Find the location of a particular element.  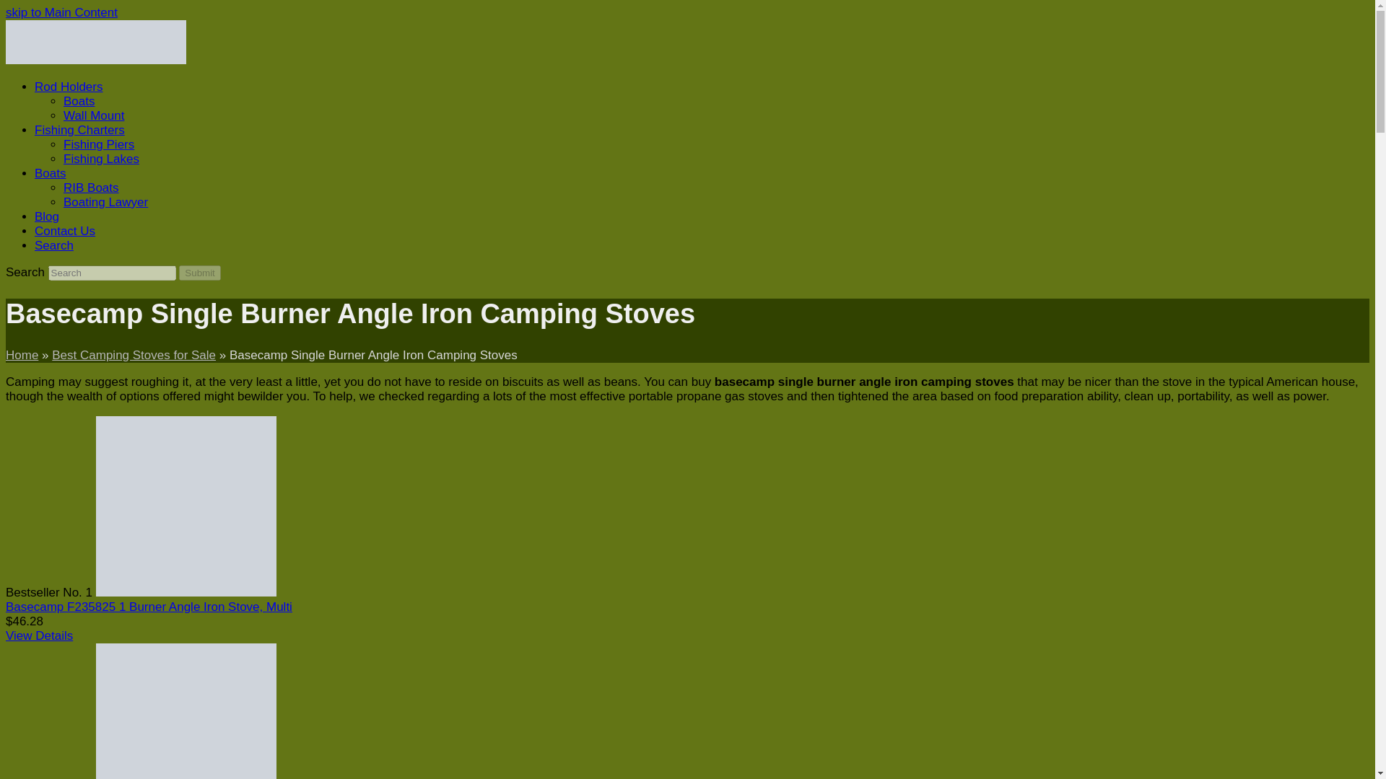

Blog is located at coordinates (47, 216).